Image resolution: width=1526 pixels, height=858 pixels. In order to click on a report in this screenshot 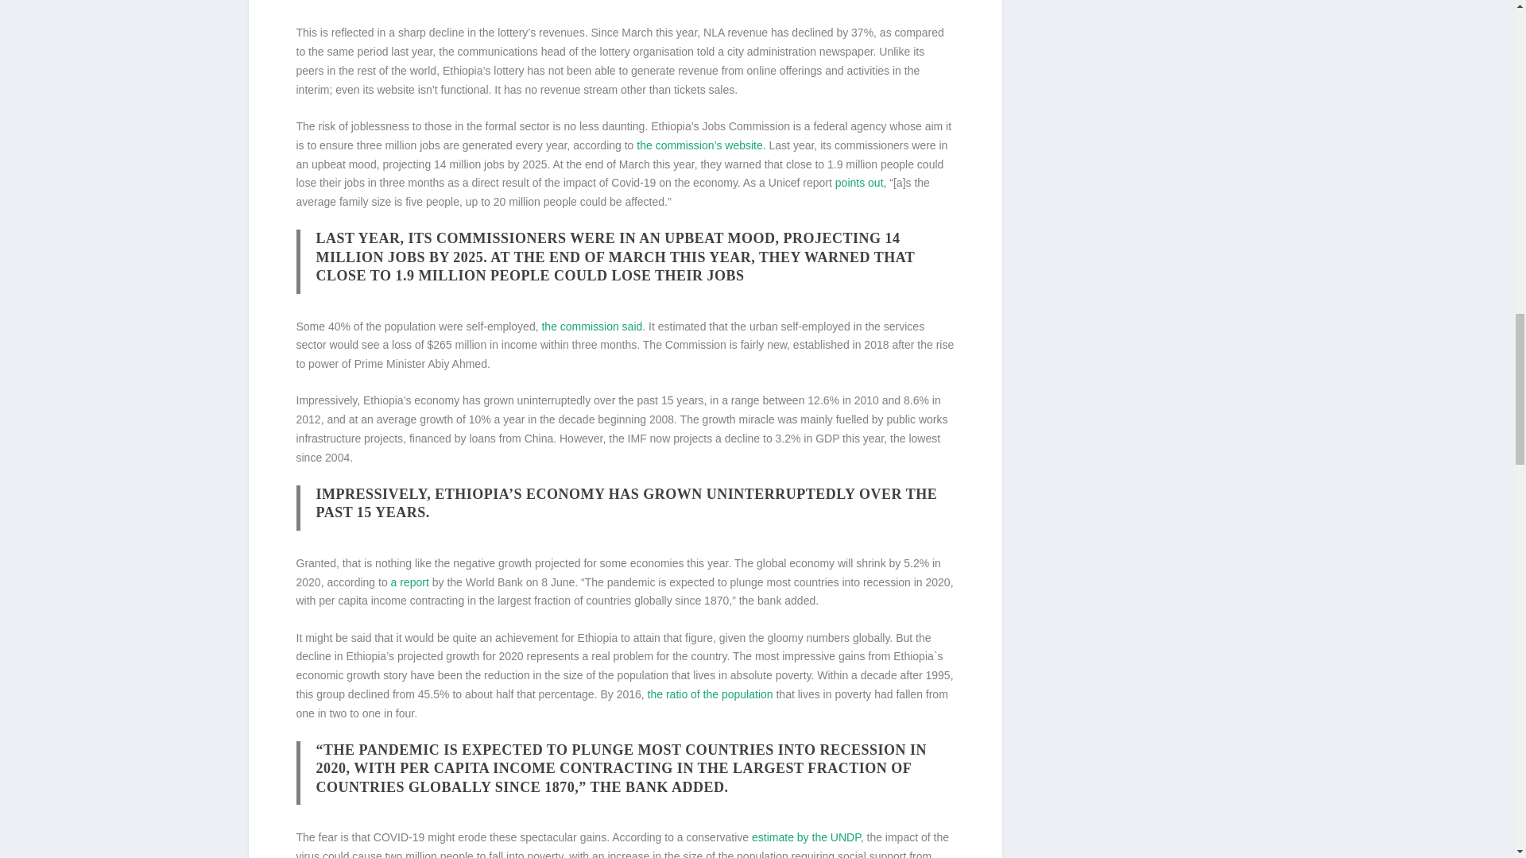, I will do `click(409, 582)`.